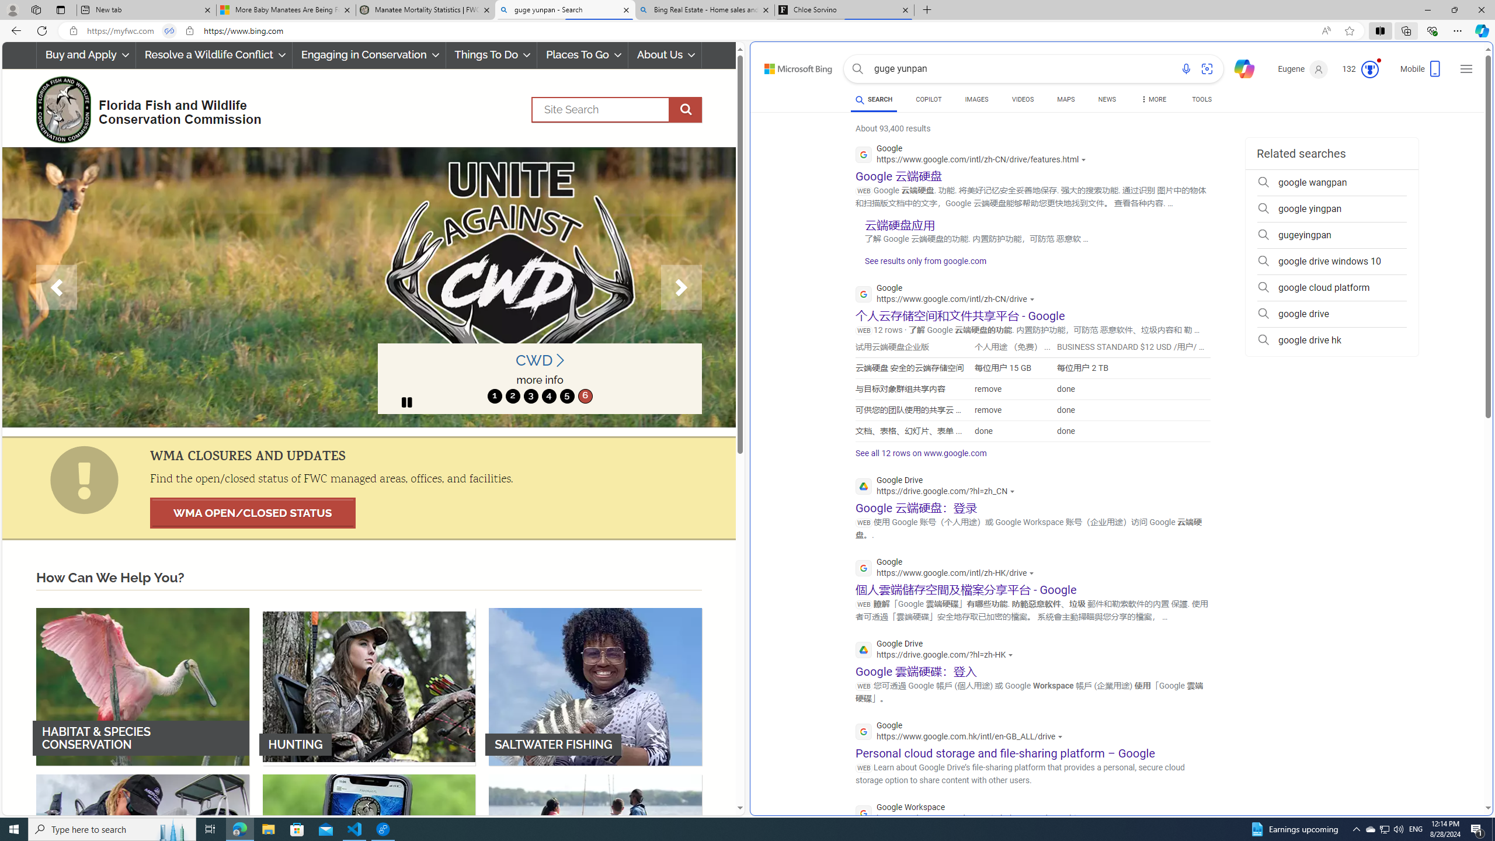 This screenshot has height=841, width=1495. I want to click on Mobile, so click(1421, 72).